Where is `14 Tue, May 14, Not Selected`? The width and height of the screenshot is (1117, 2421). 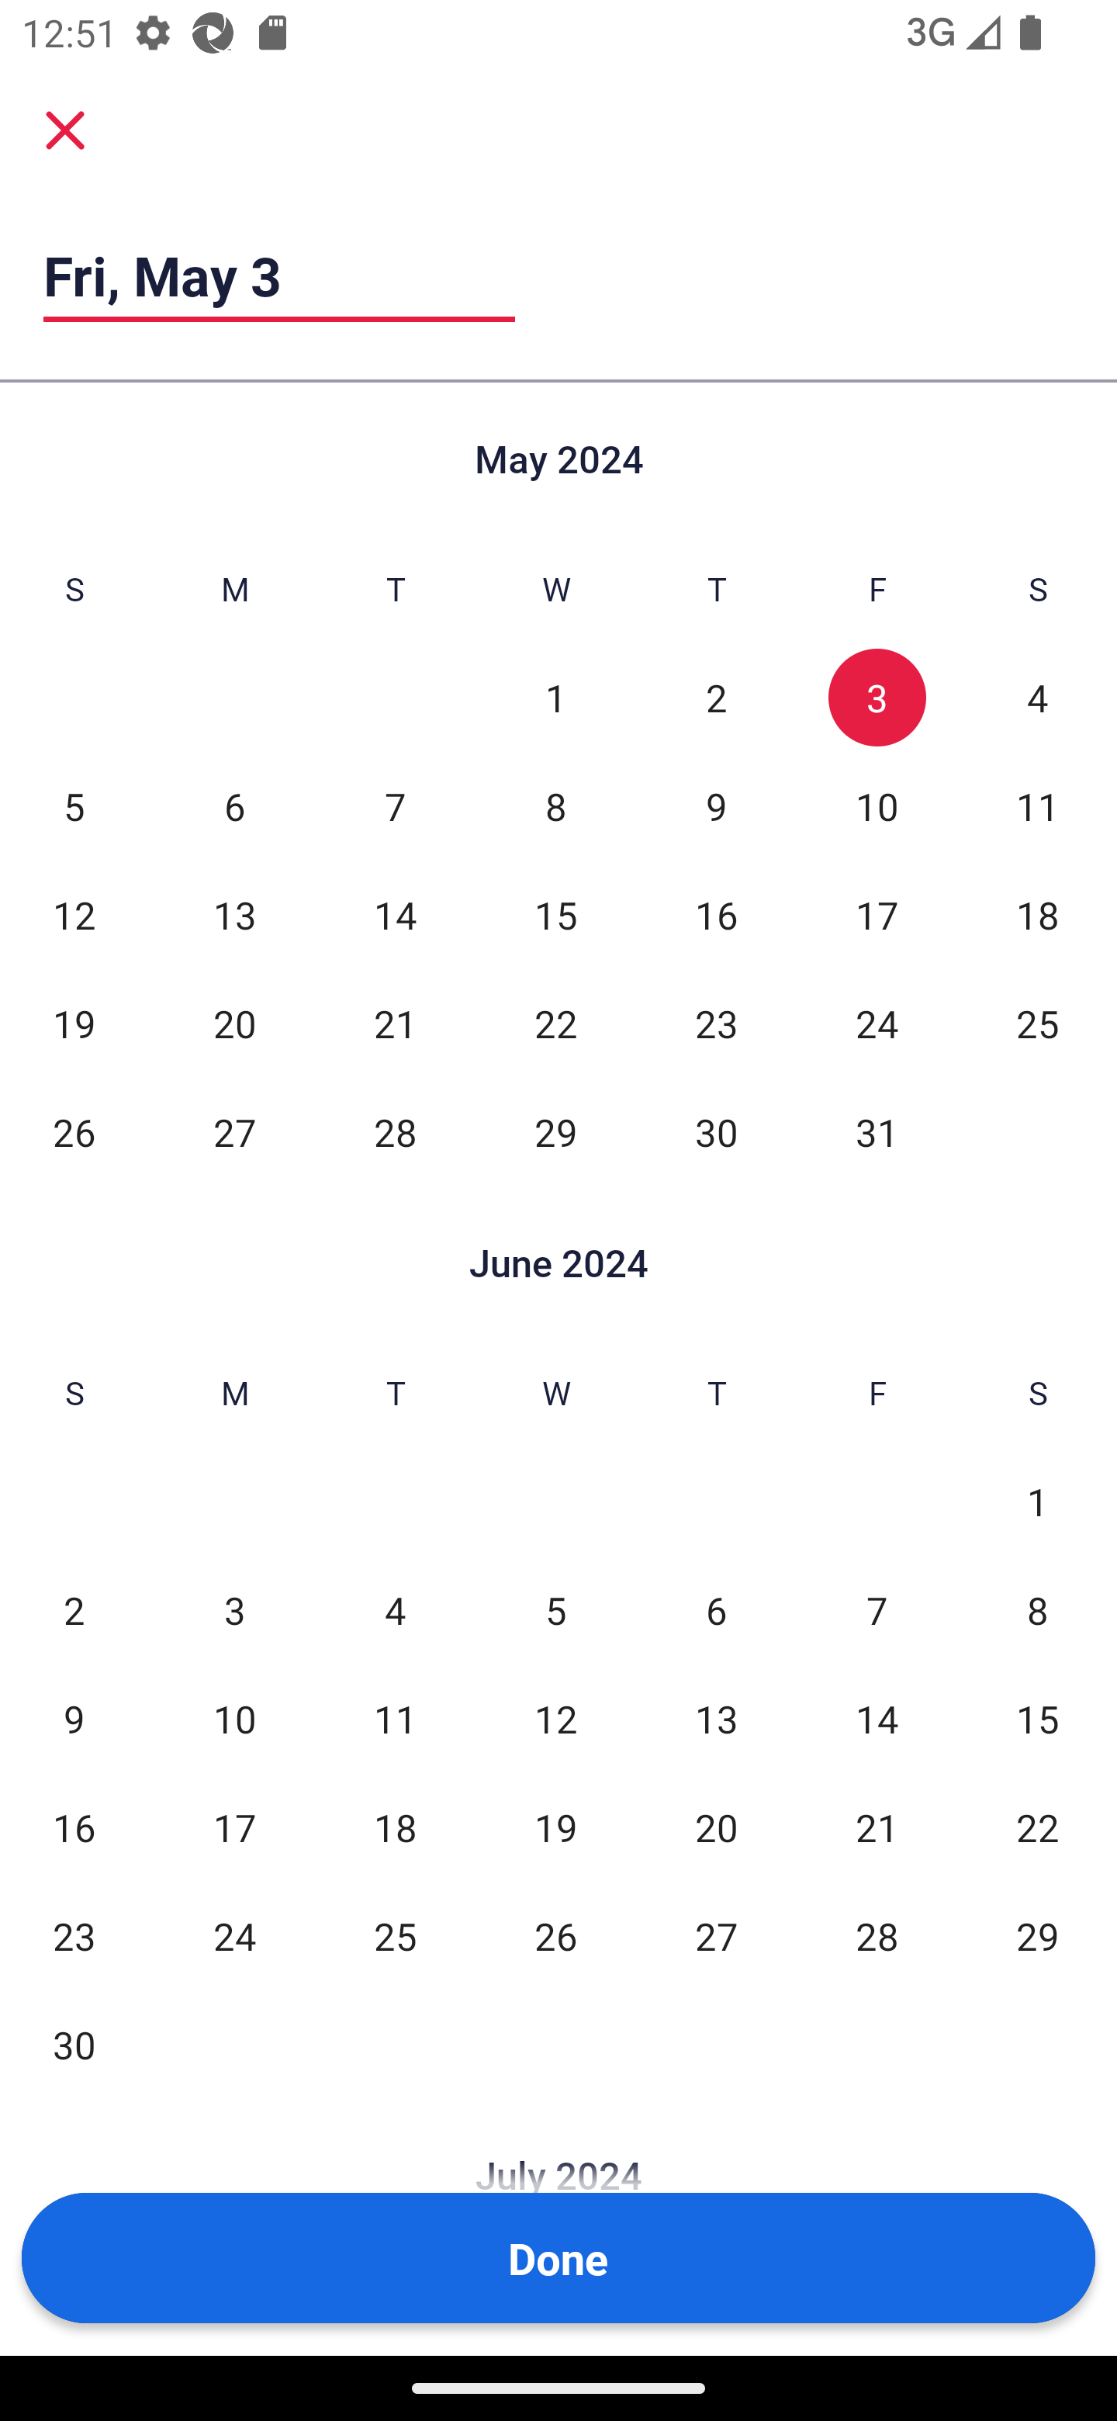 14 Tue, May 14, Not Selected is located at coordinates (396, 914).